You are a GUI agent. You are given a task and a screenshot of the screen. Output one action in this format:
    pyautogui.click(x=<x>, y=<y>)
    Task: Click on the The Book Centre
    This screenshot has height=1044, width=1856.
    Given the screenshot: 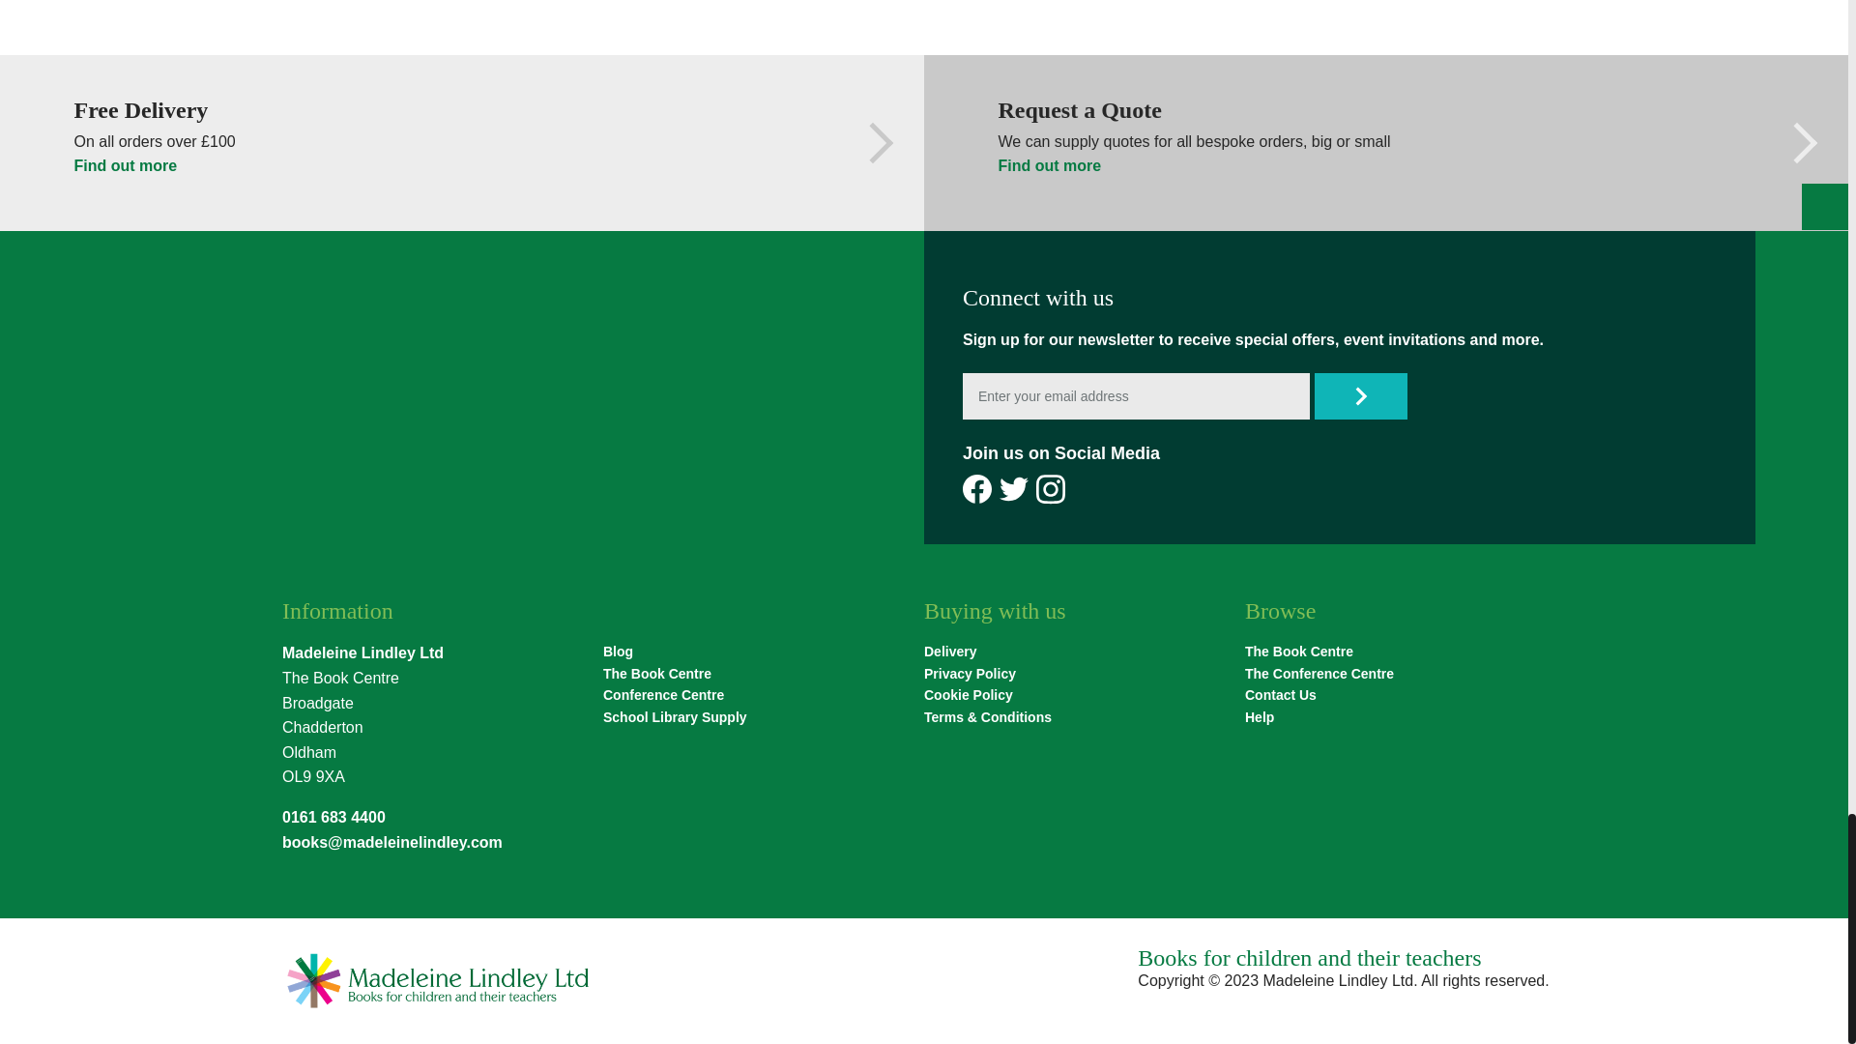 What is the action you would take?
    pyautogui.click(x=1299, y=652)
    